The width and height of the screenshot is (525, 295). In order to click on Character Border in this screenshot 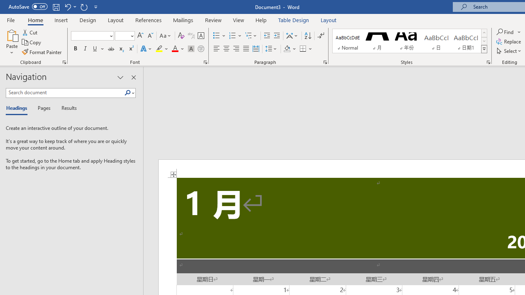, I will do `click(201, 36)`.